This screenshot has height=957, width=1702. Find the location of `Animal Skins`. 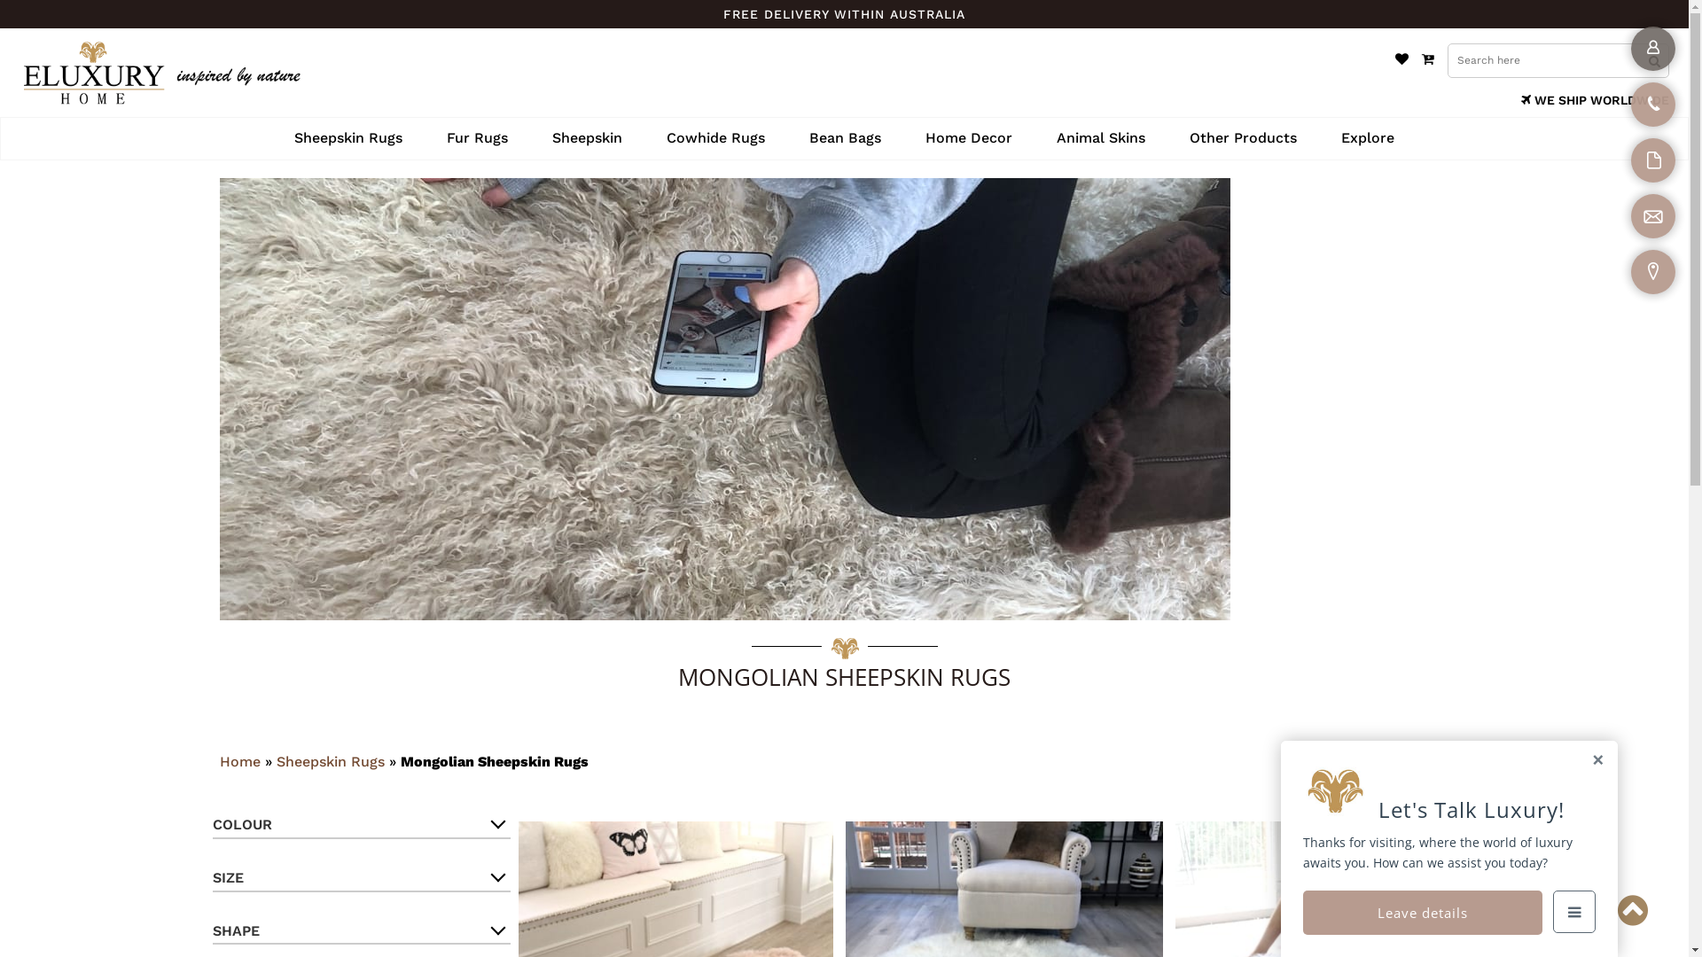

Animal Skins is located at coordinates (1101, 138).